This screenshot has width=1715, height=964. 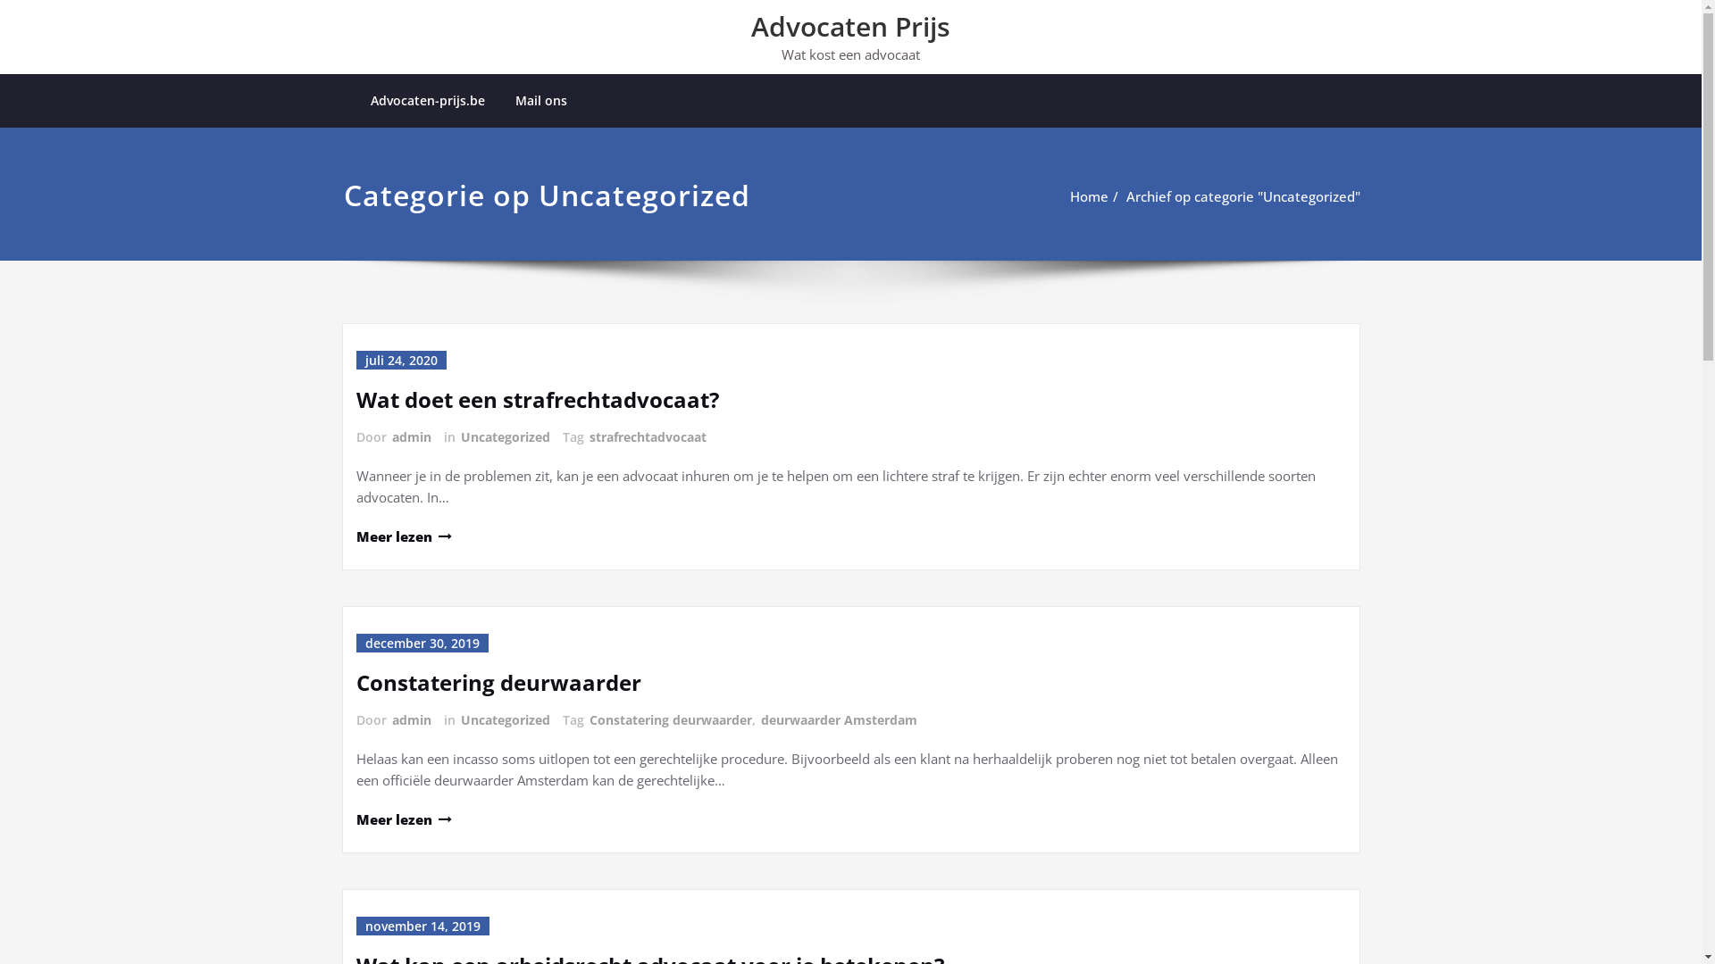 I want to click on juli 24, 2020, so click(x=400, y=361).